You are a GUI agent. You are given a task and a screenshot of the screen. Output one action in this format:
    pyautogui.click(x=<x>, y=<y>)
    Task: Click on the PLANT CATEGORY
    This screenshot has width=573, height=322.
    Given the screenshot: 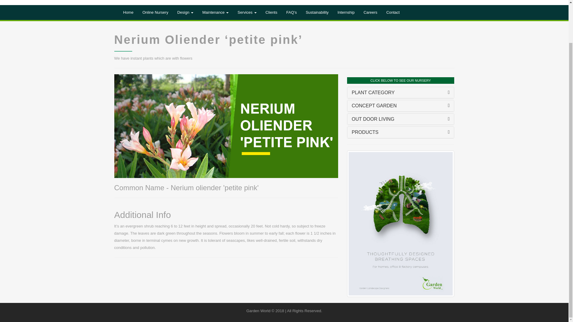 What is the action you would take?
    pyautogui.click(x=373, y=92)
    